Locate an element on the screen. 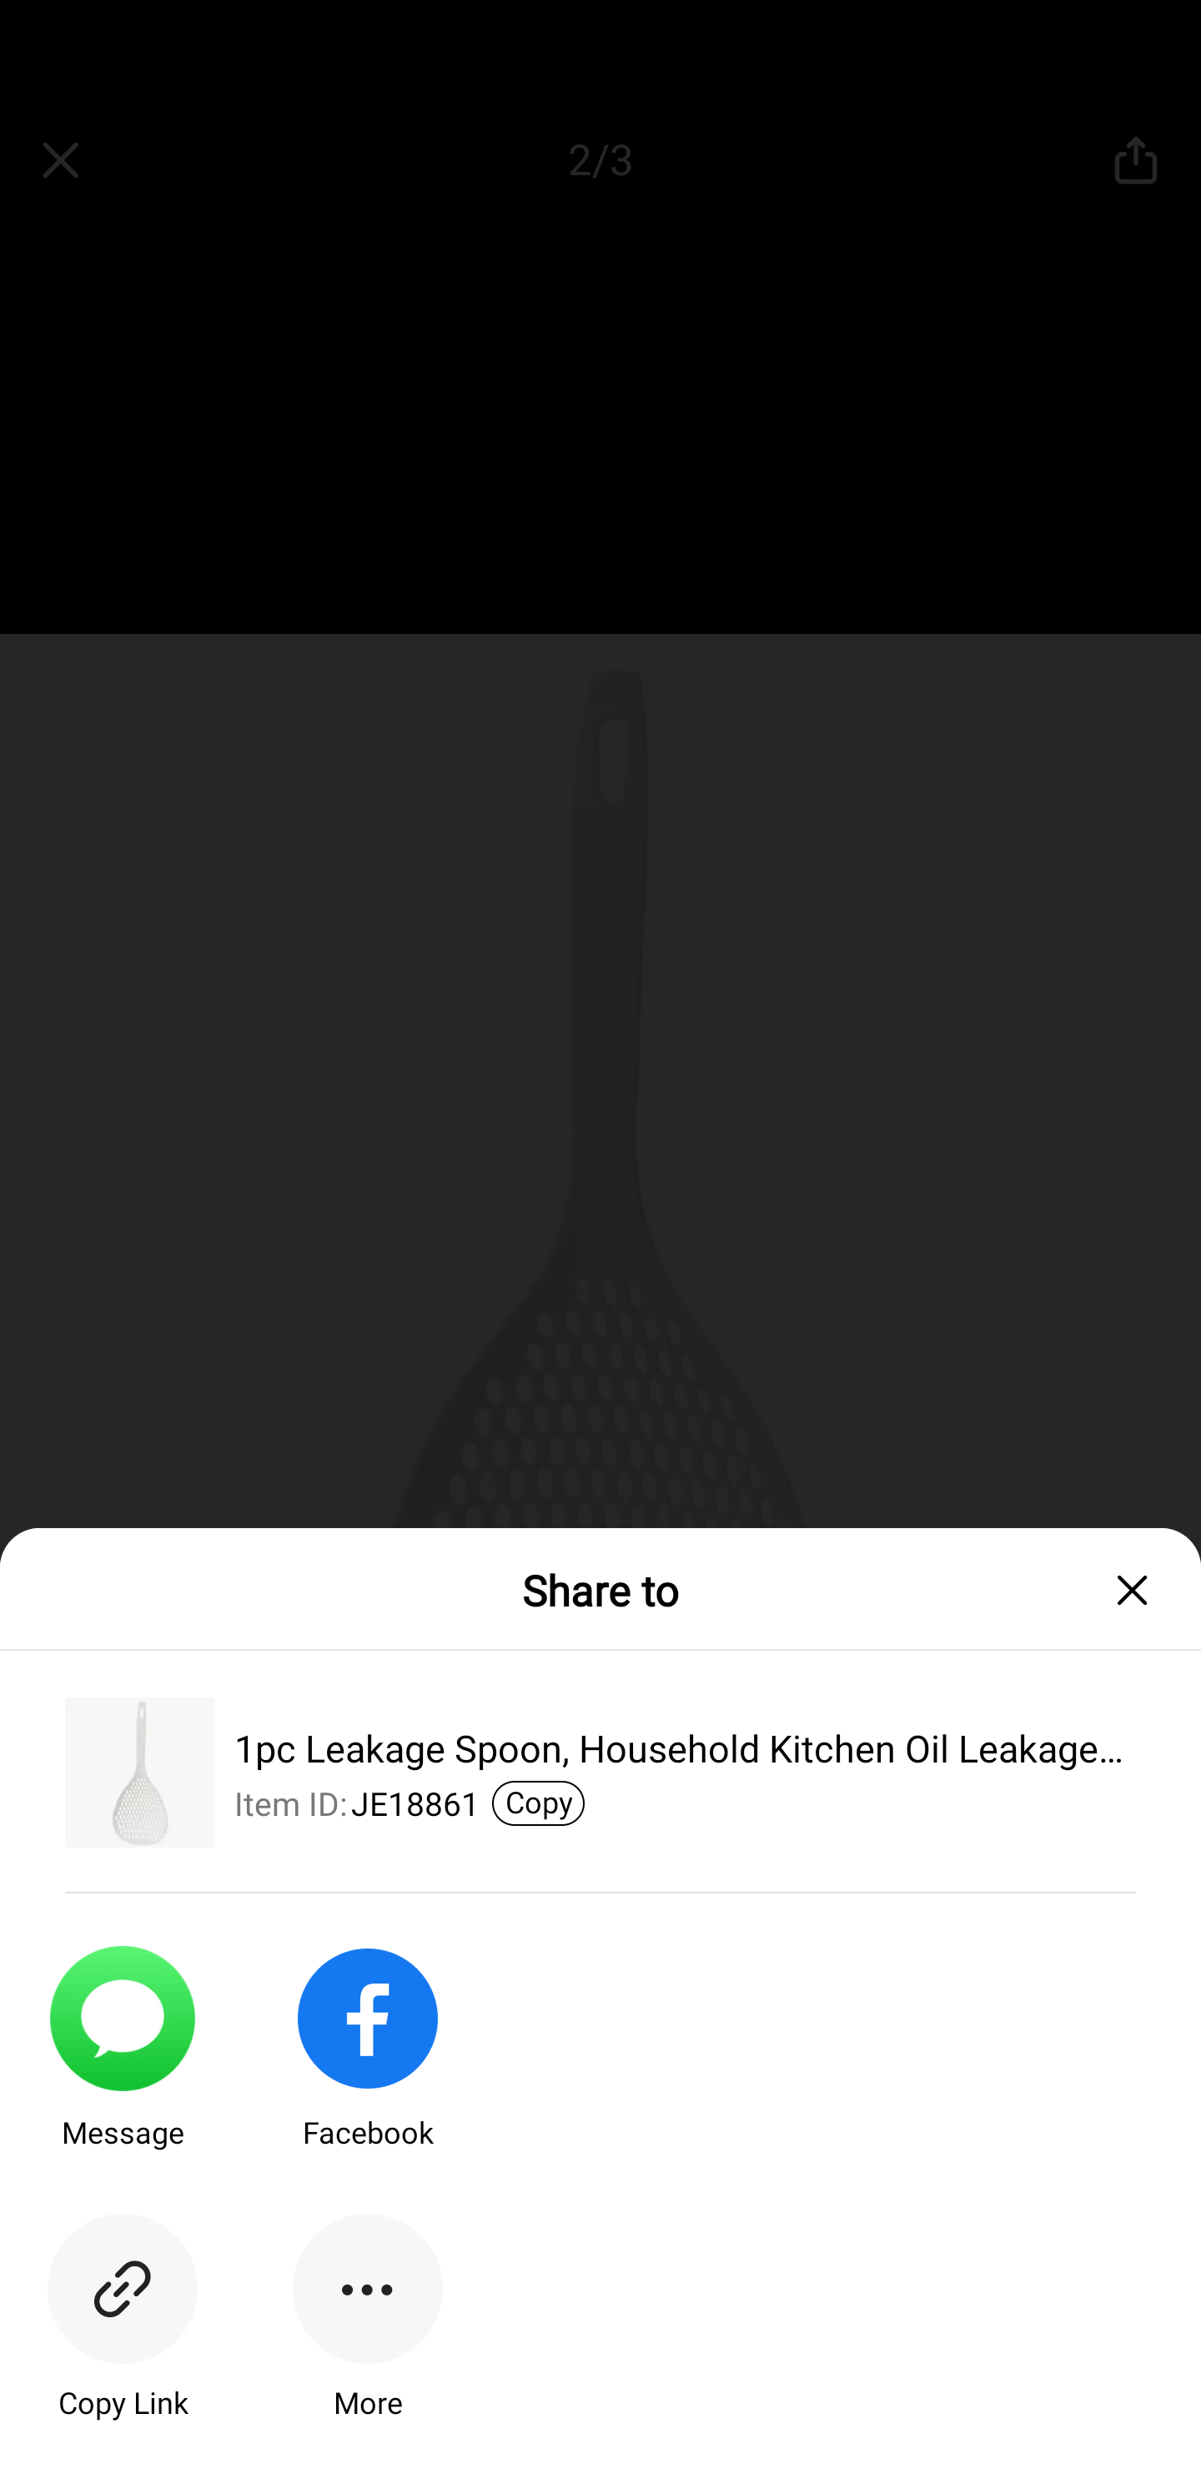  Facebook is located at coordinates (367, 2071).